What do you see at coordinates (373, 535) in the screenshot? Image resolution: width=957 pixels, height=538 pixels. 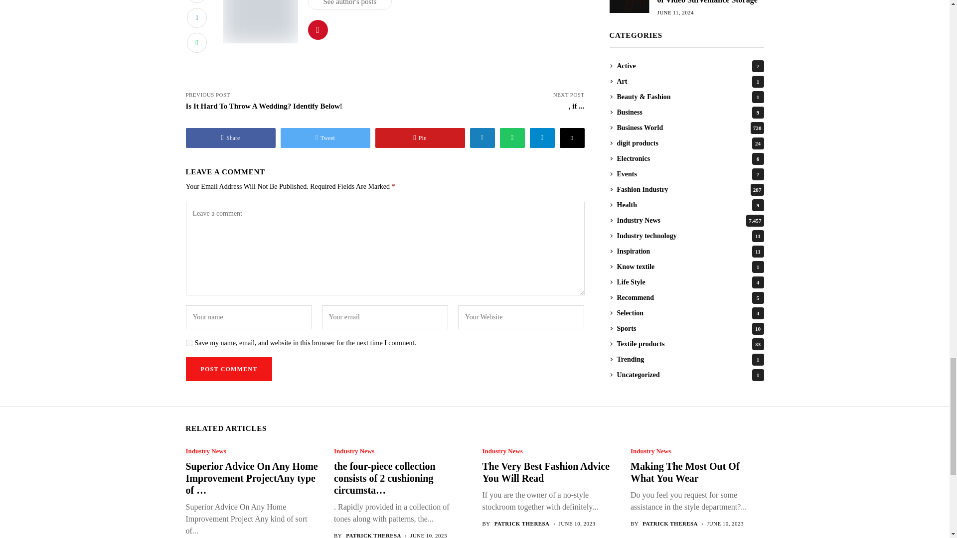 I see `Posts by Patrick Theresa` at bounding box center [373, 535].